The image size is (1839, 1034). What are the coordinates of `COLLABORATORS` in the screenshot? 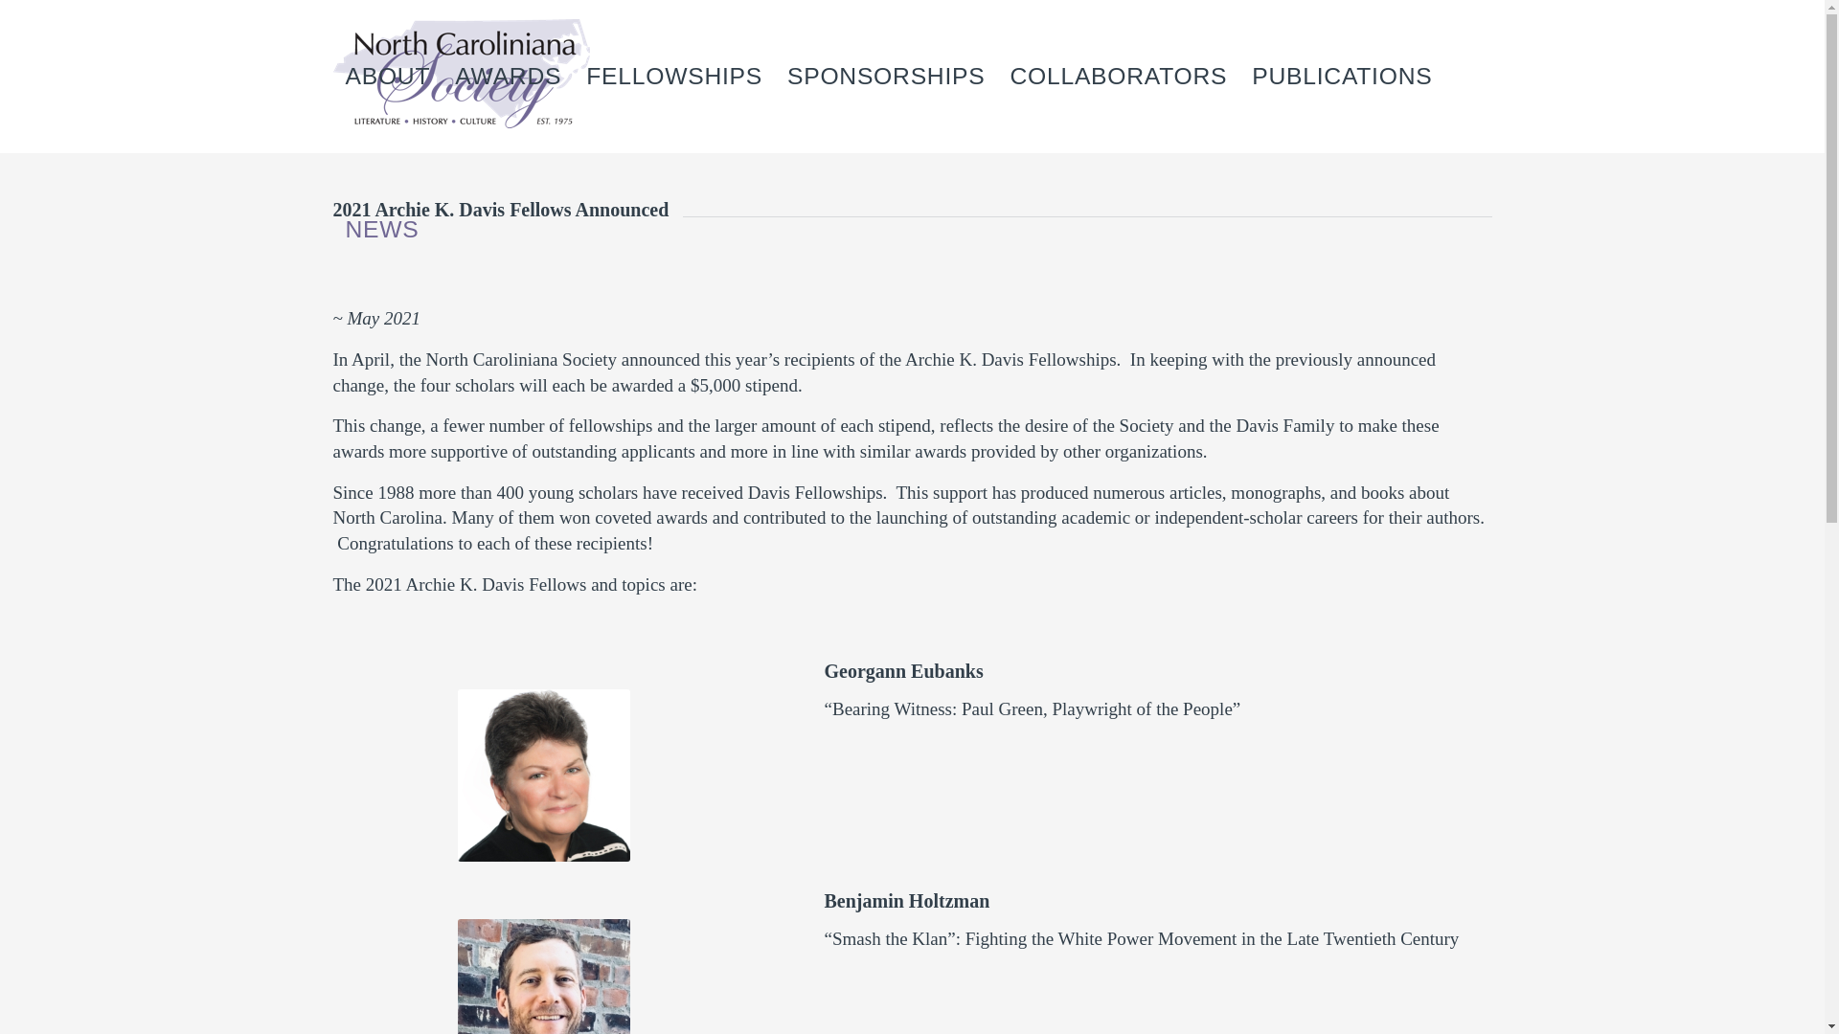 It's located at (1118, 77).